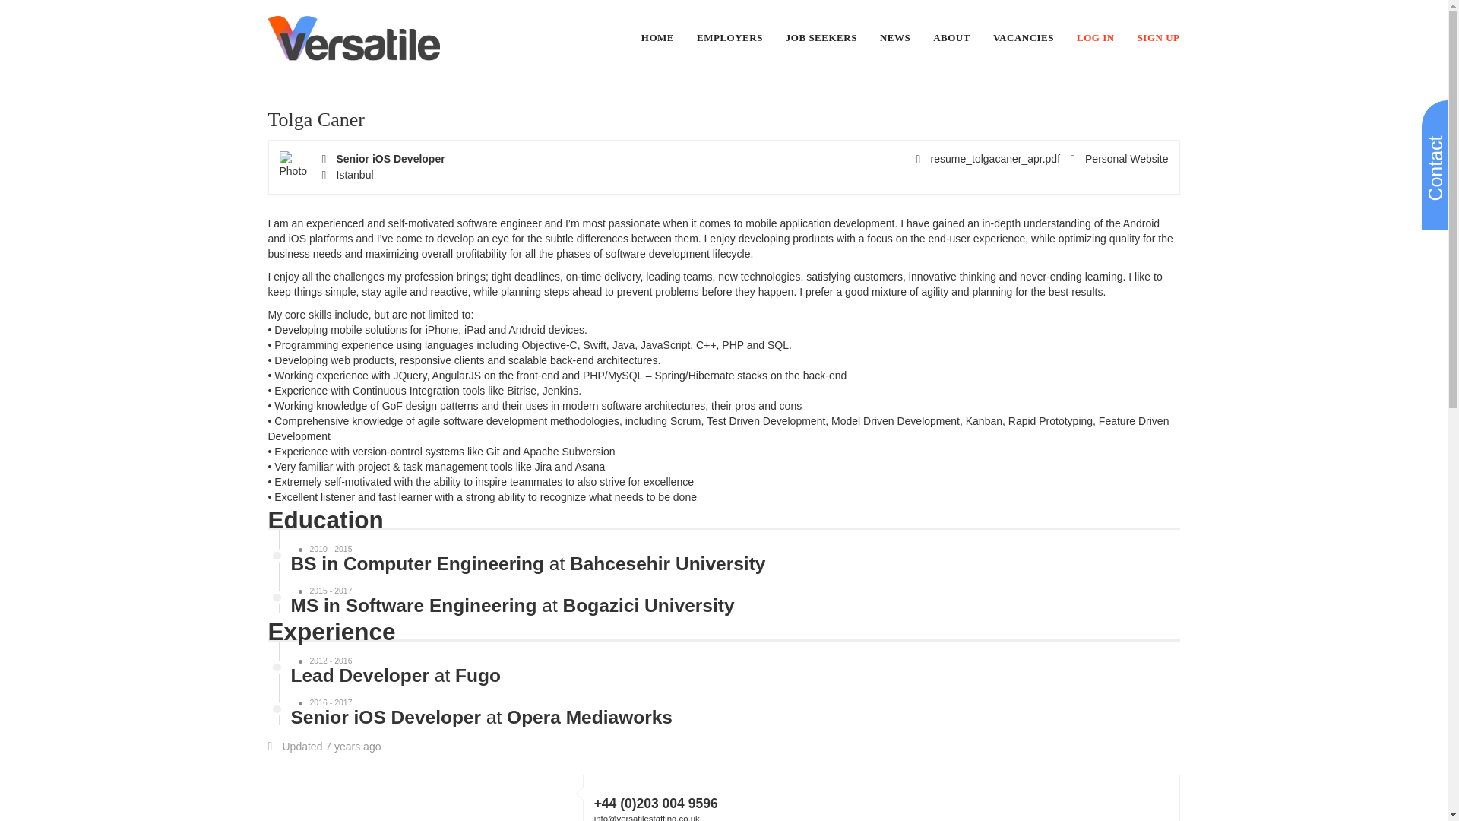 The image size is (1459, 821). Describe the element at coordinates (658, 38) in the screenshot. I see `HOME` at that location.